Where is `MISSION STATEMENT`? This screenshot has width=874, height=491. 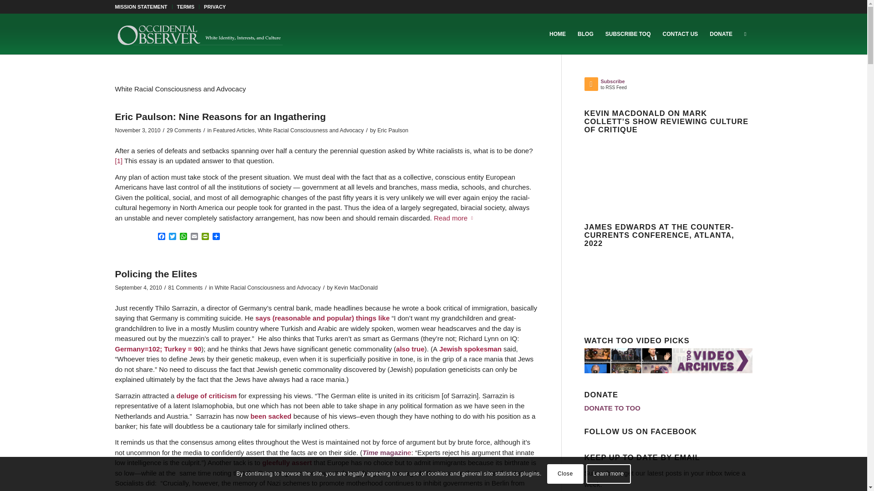
MISSION STATEMENT is located at coordinates (140, 7).